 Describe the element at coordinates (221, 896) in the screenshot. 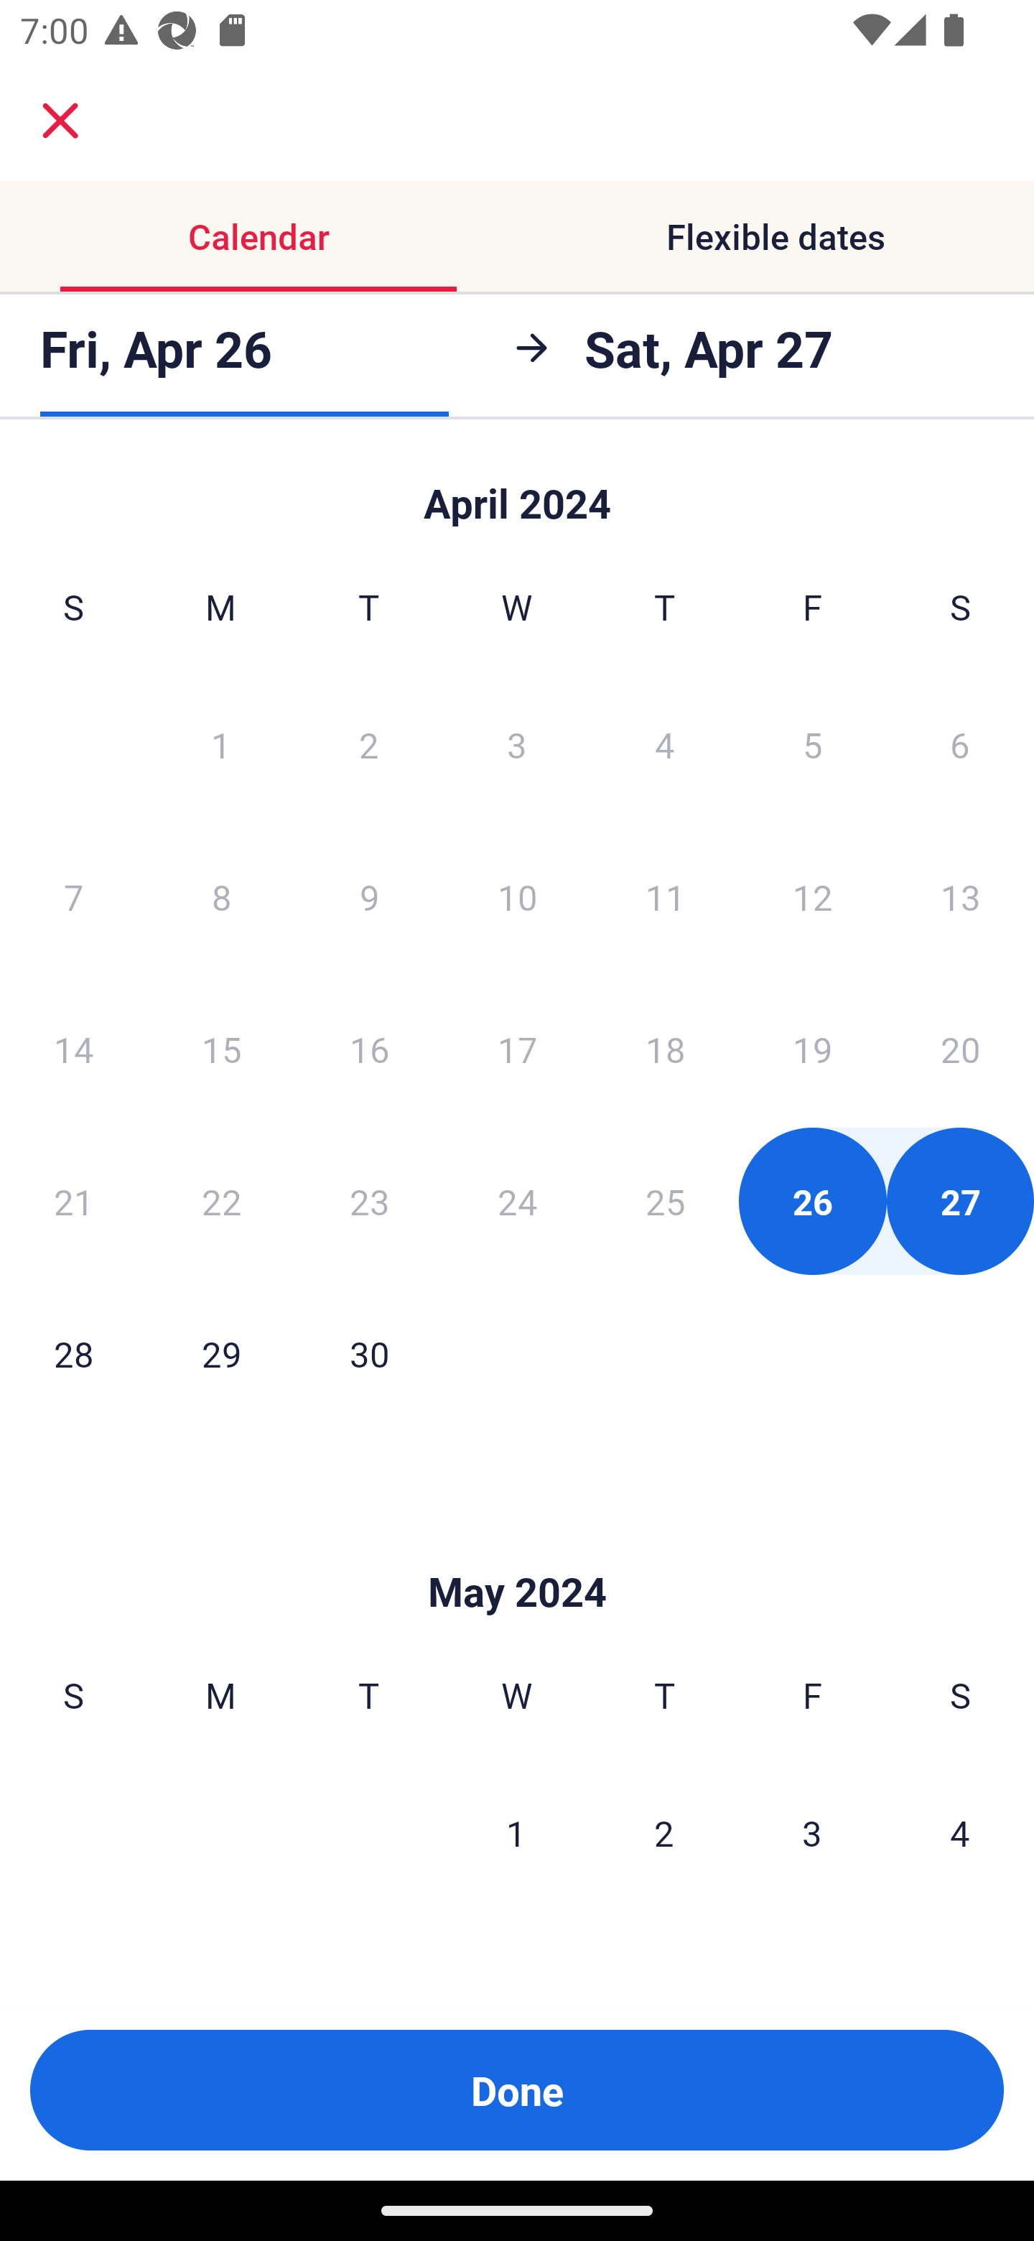

I see `8 Monday, April 8, 2024` at that location.